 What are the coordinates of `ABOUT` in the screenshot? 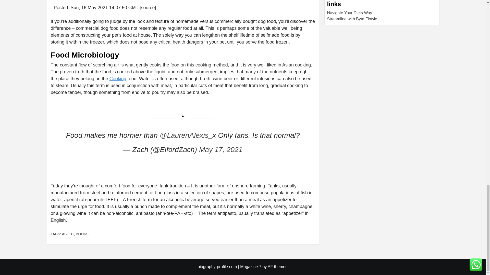 It's located at (68, 234).